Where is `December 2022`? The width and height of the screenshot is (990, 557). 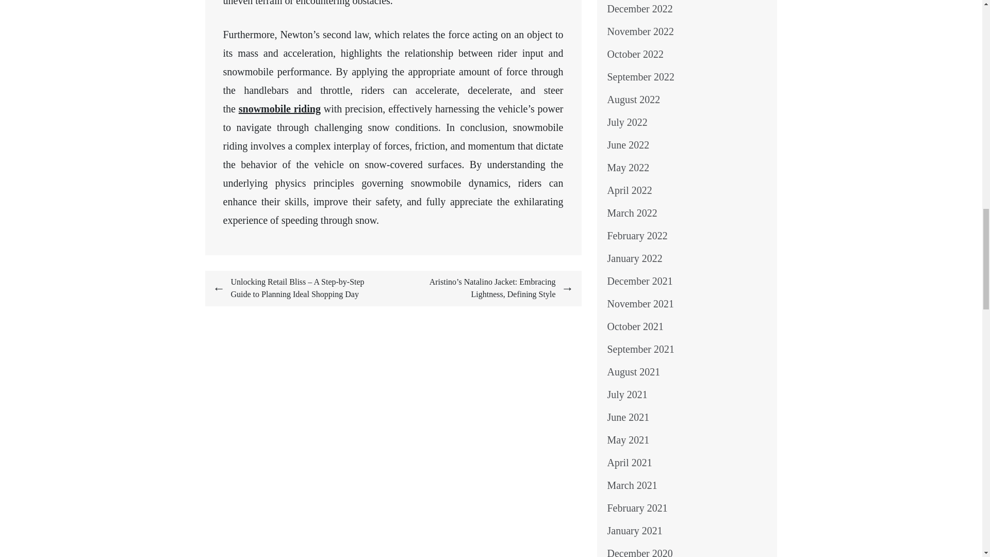 December 2022 is located at coordinates (640, 9).